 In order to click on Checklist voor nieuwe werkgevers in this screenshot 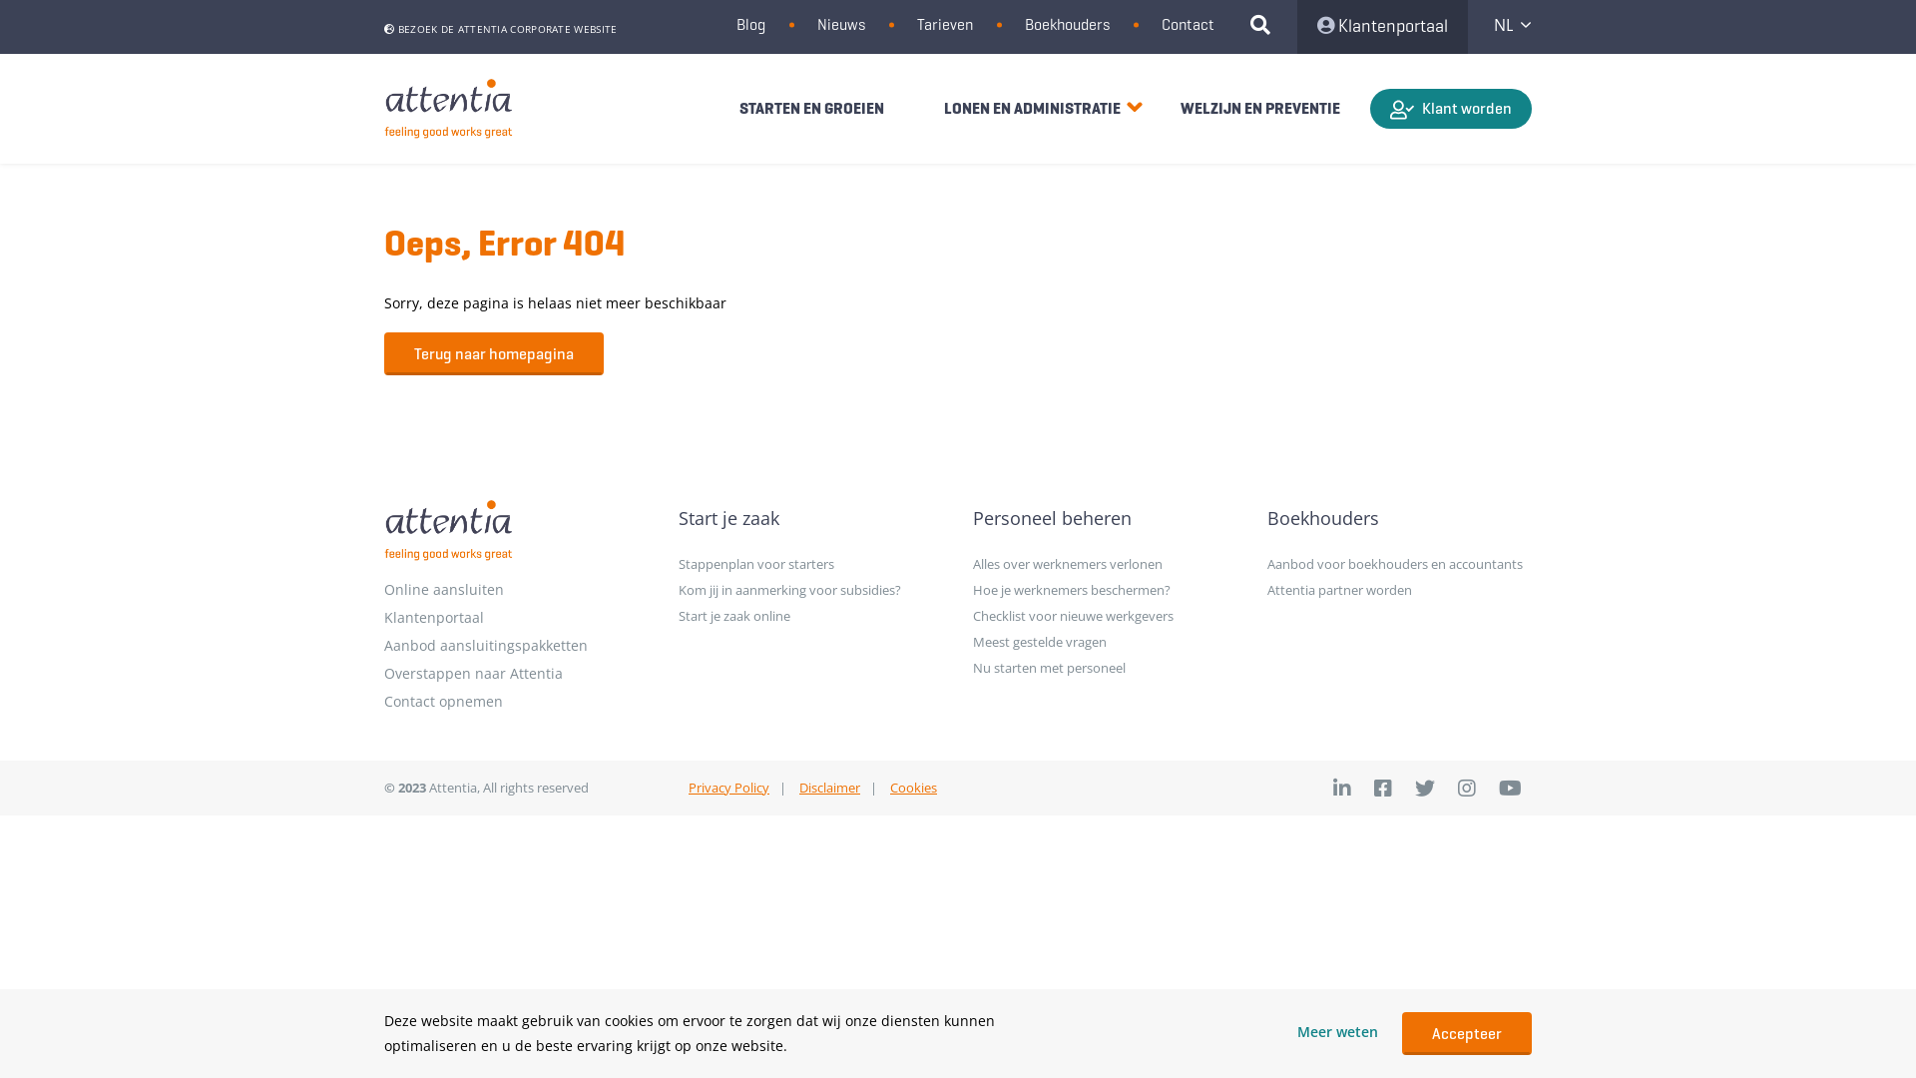, I will do `click(1106, 616)`.